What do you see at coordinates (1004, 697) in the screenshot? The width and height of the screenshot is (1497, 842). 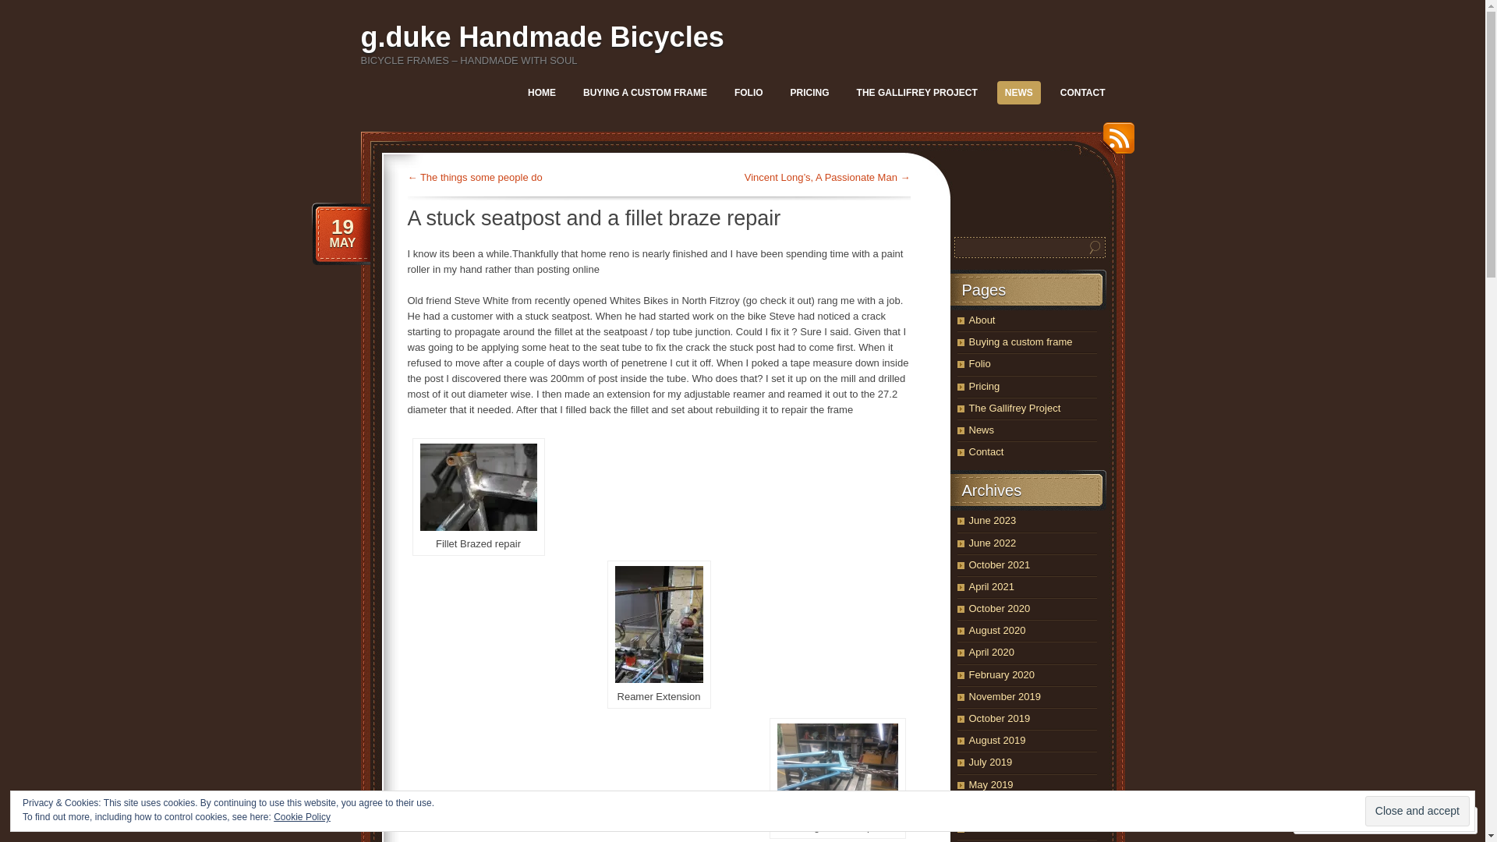 I see `November 2019` at bounding box center [1004, 697].